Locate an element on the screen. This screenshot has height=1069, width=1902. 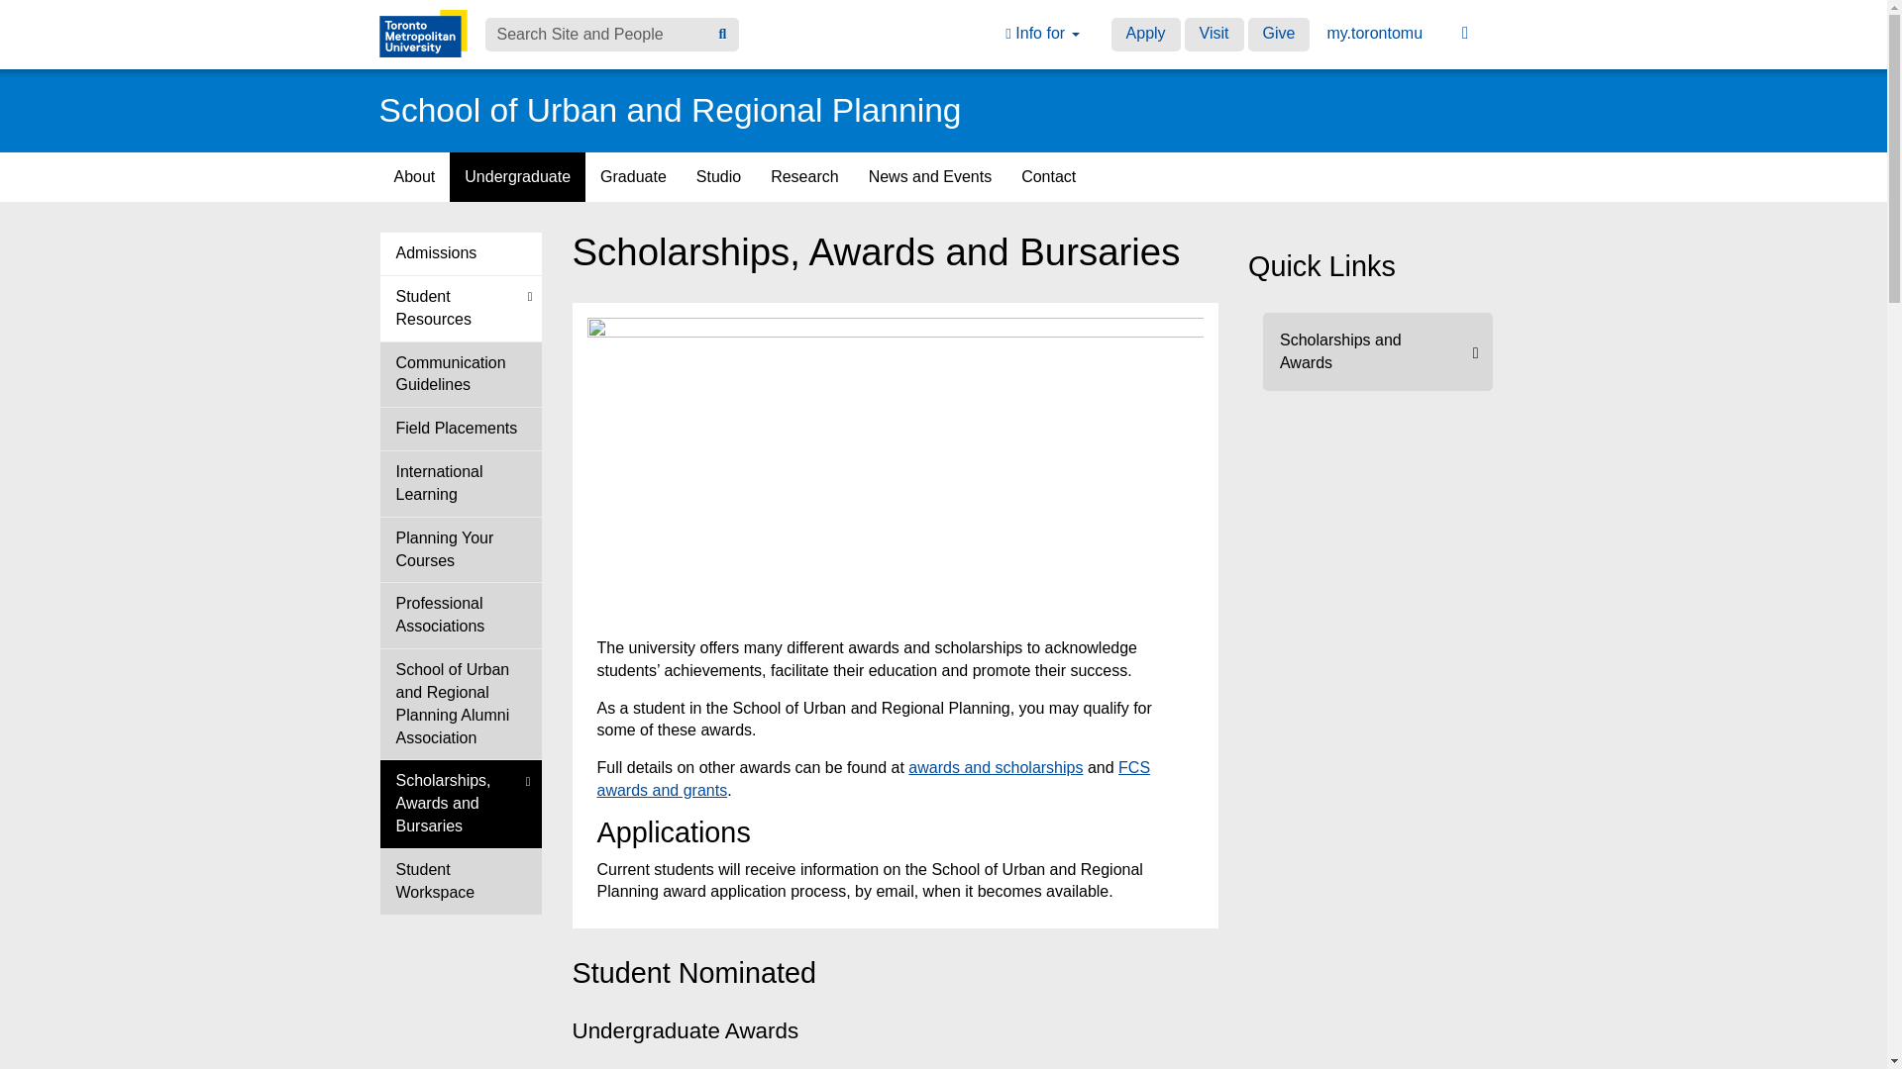
Toronto Metropolitan University is located at coordinates (422, 34).